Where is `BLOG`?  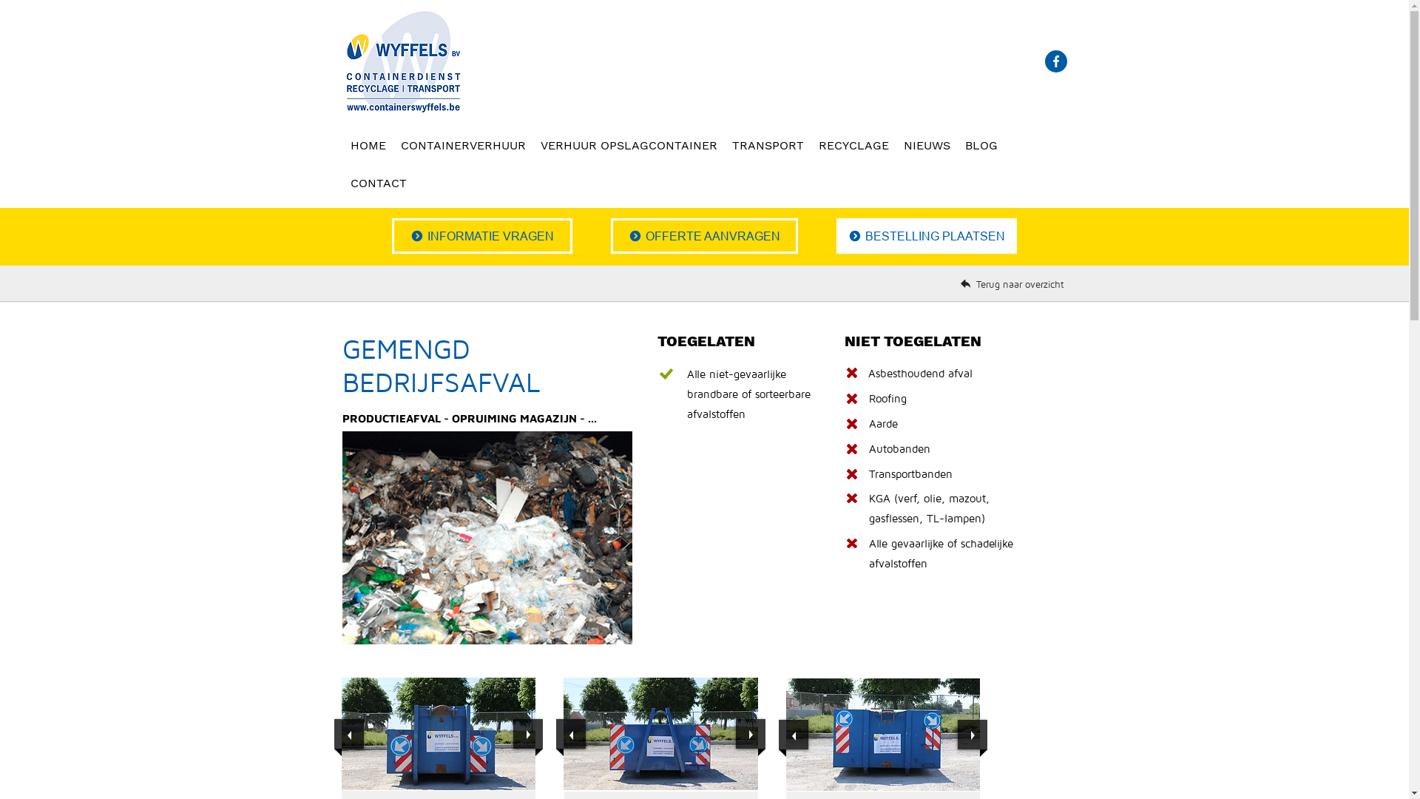 BLOG is located at coordinates (981, 146).